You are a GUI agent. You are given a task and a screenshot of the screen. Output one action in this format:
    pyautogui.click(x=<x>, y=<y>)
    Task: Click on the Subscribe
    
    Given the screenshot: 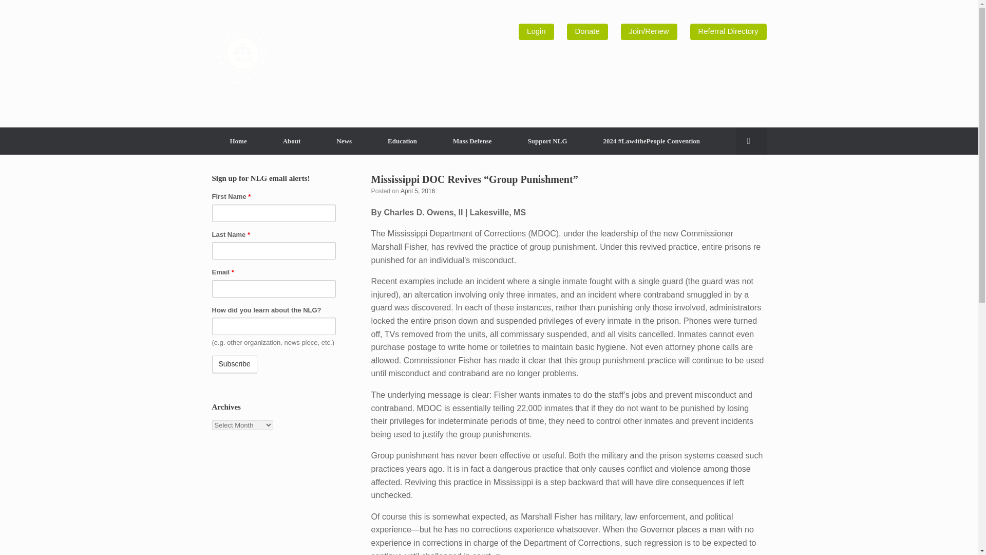 What is the action you would take?
    pyautogui.click(x=234, y=364)
    